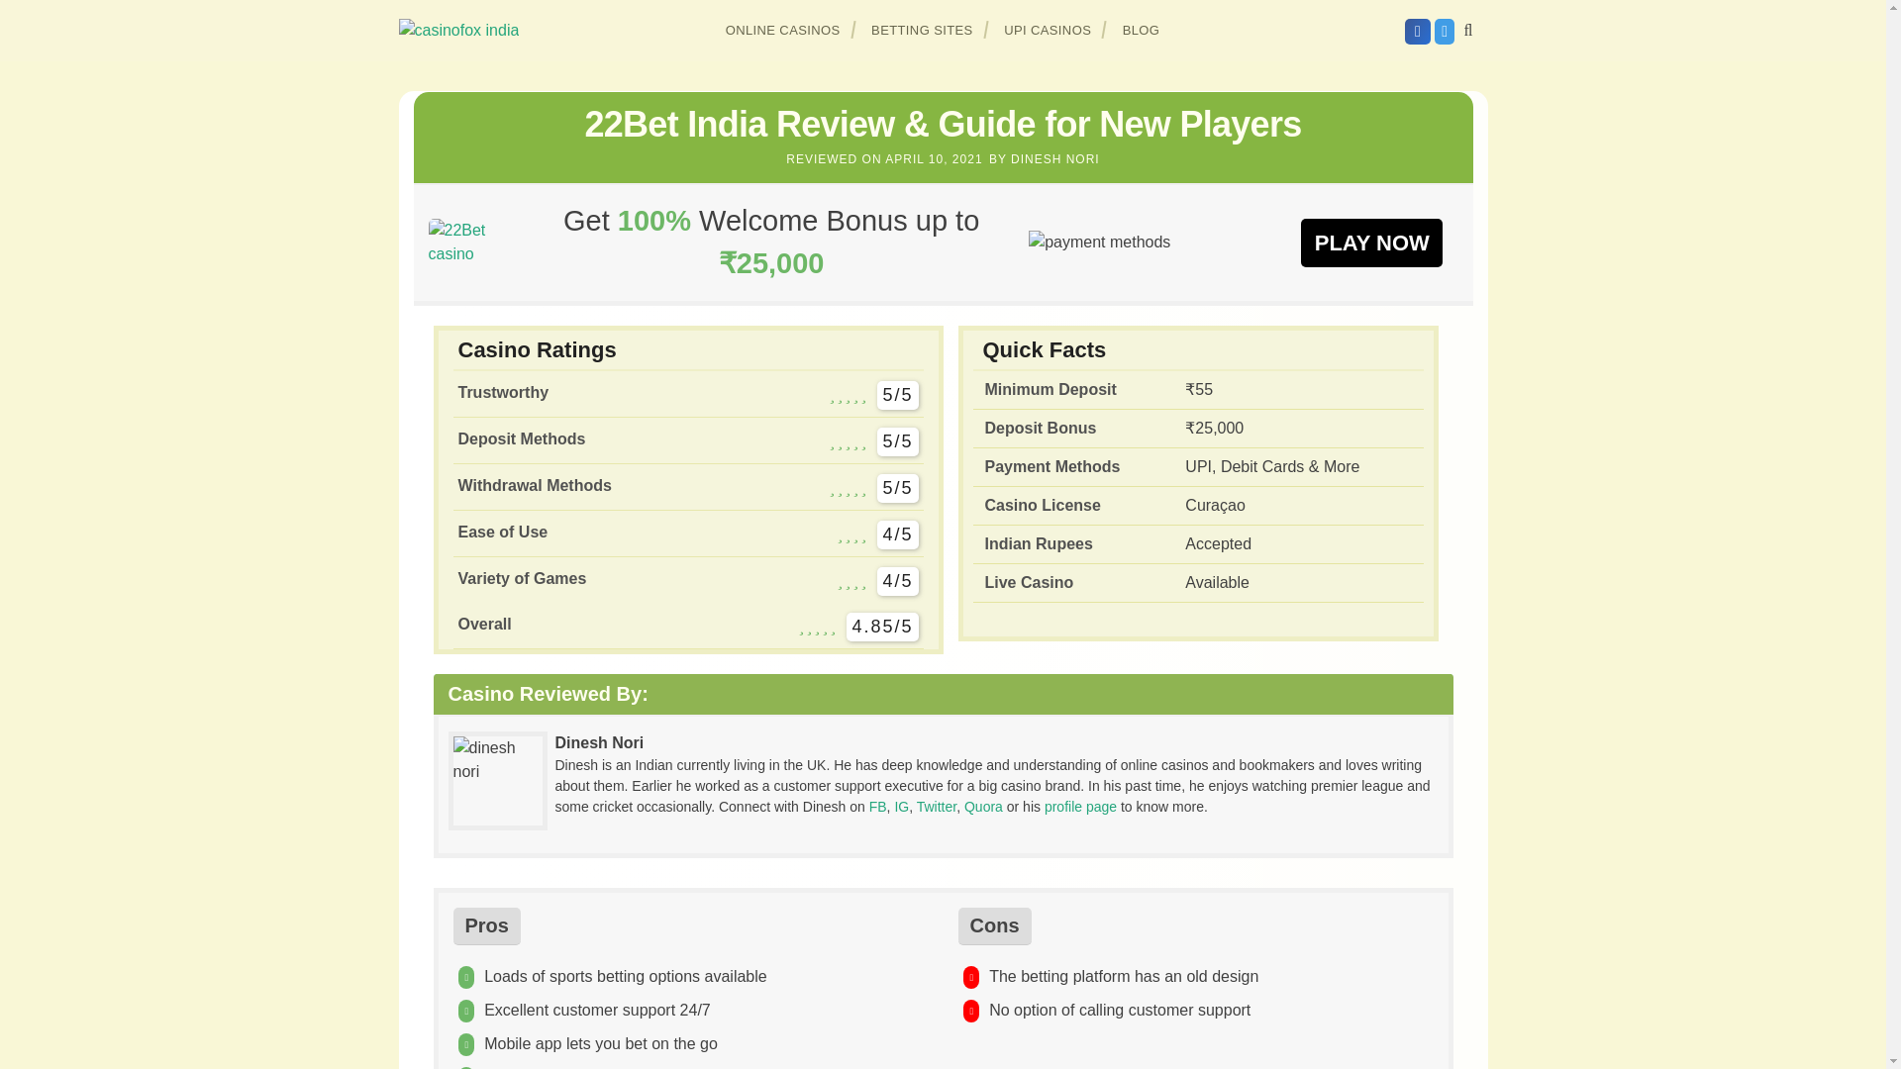  What do you see at coordinates (936, 806) in the screenshot?
I see `Twitter` at bounding box center [936, 806].